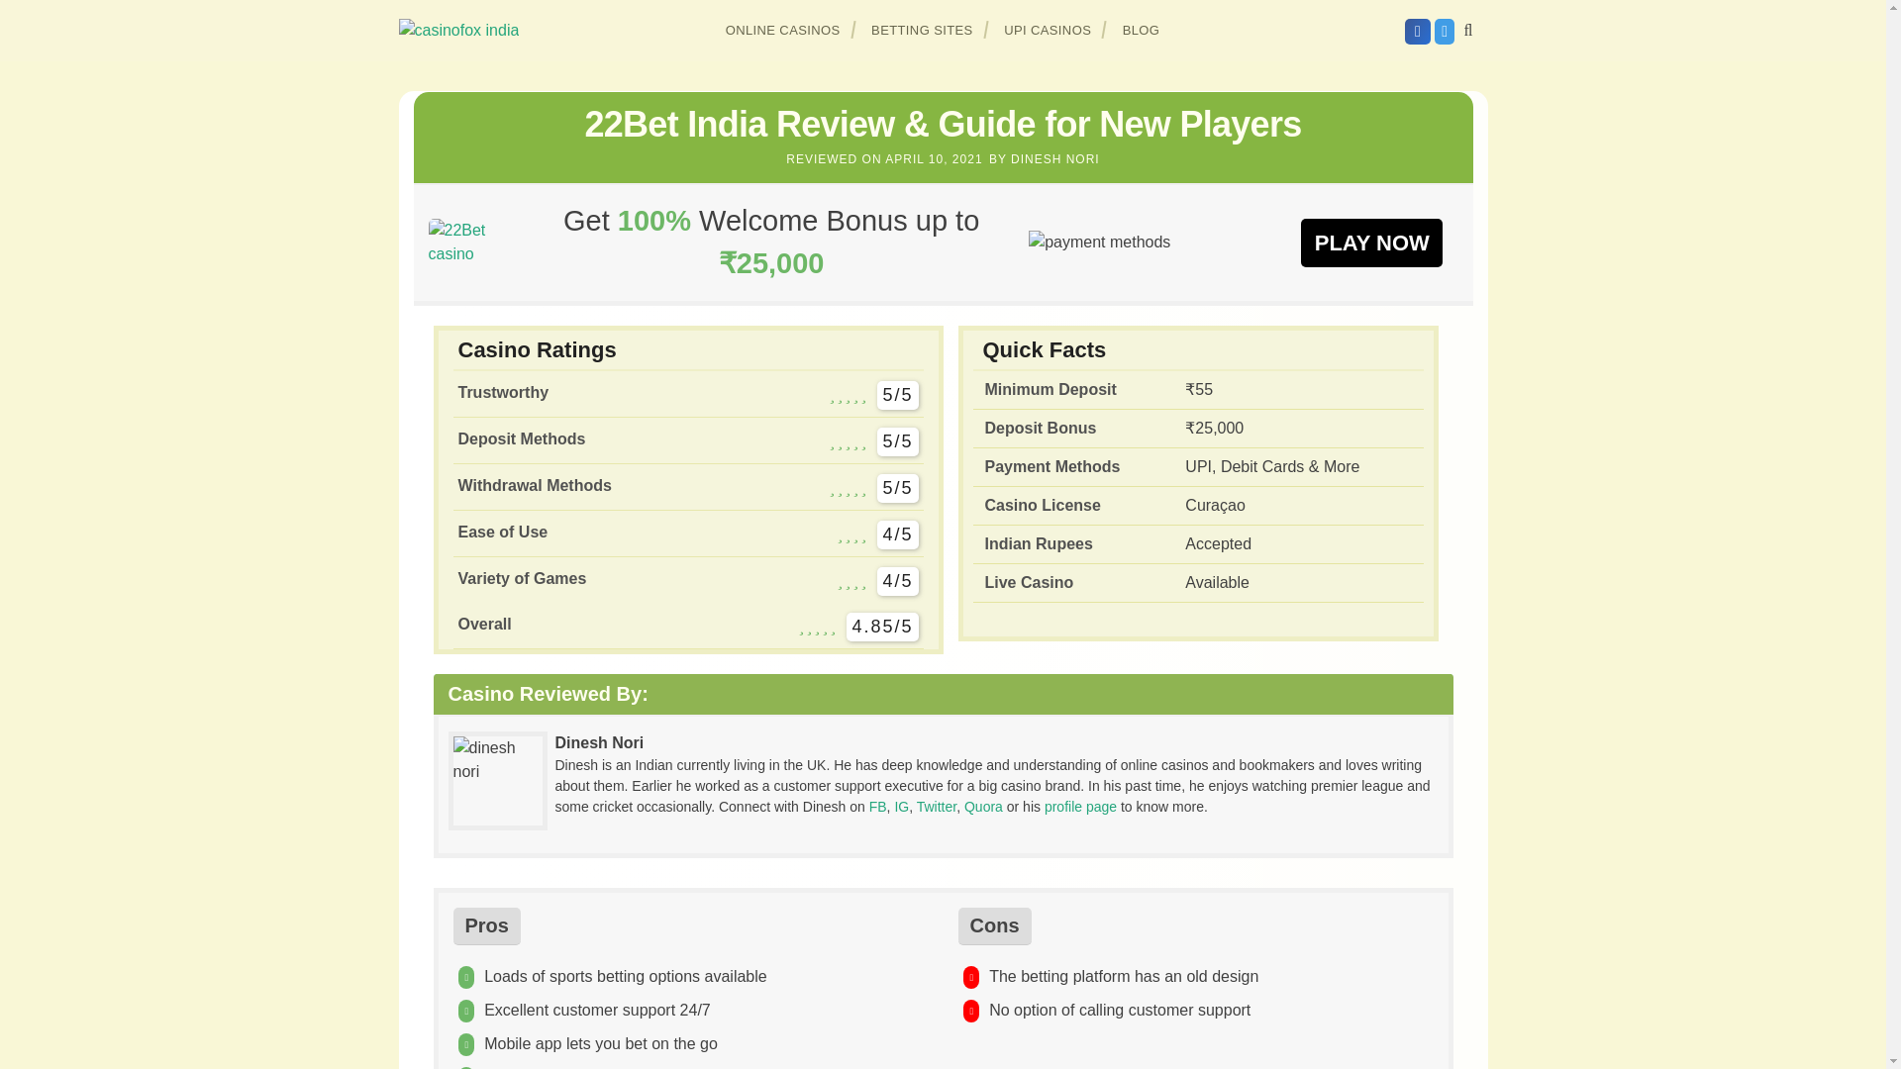  What do you see at coordinates (936, 806) in the screenshot?
I see `Twitter` at bounding box center [936, 806].